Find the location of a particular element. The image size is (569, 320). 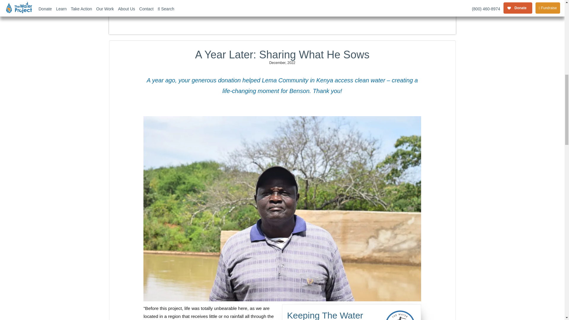

Monitoring and Resolution is located at coordinates (325, 1).